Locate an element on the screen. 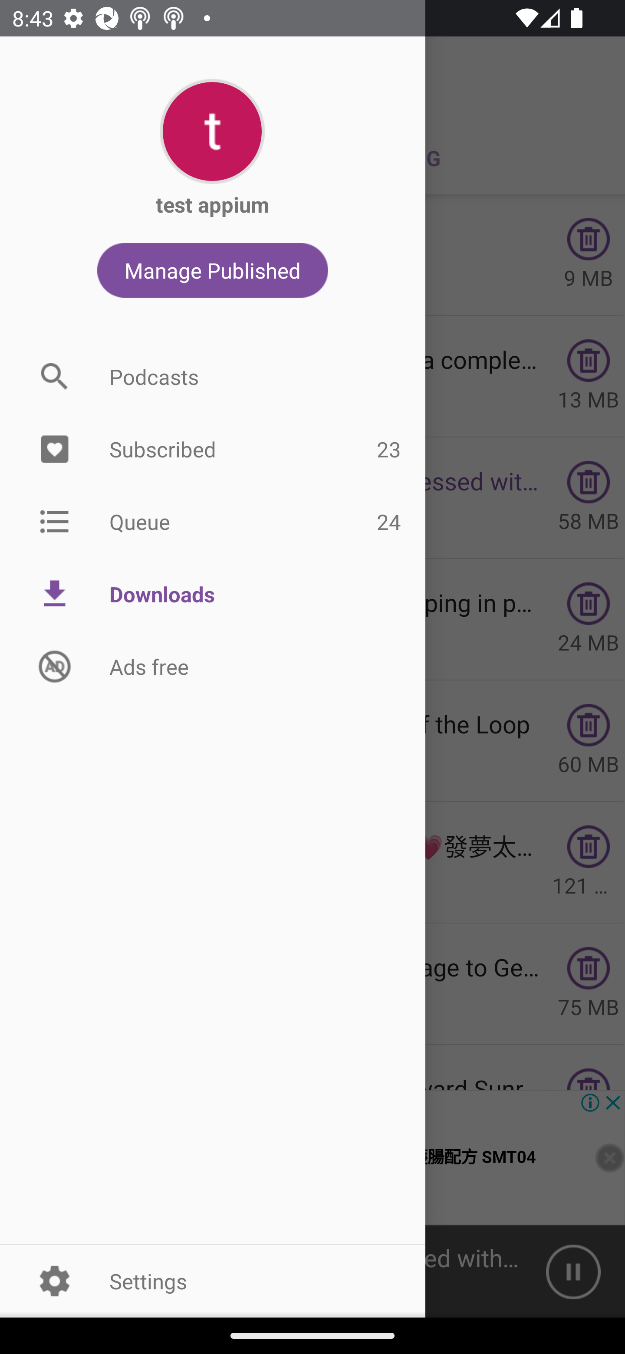  Picture Ads free is located at coordinates (213, 666).